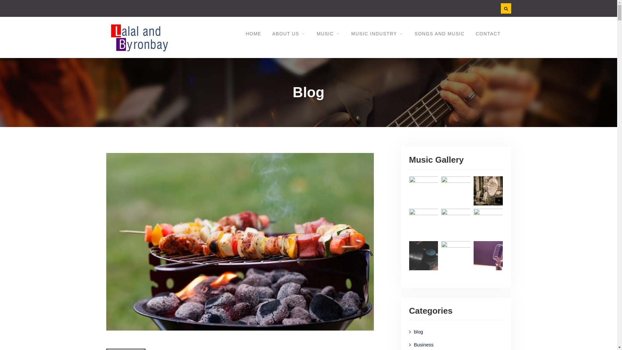  I want to click on blog, so click(449, 332).